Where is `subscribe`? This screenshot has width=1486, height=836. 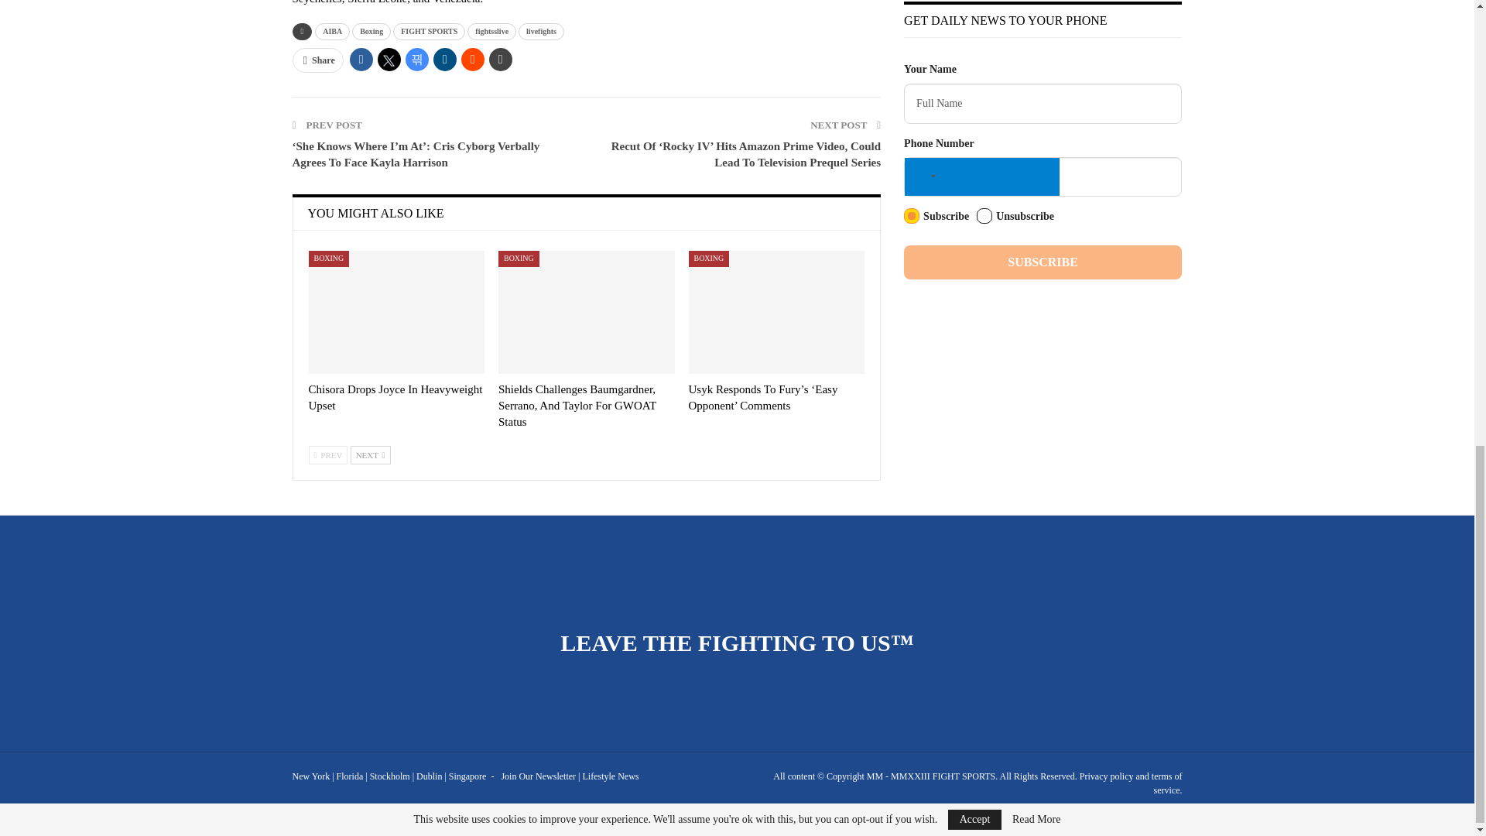
subscribe is located at coordinates (912, 215).